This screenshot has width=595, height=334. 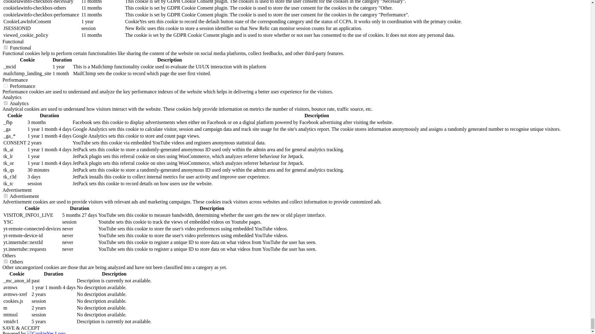 What do you see at coordinates (6, 86) in the screenshot?
I see `on` at bounding box center [6, 86].